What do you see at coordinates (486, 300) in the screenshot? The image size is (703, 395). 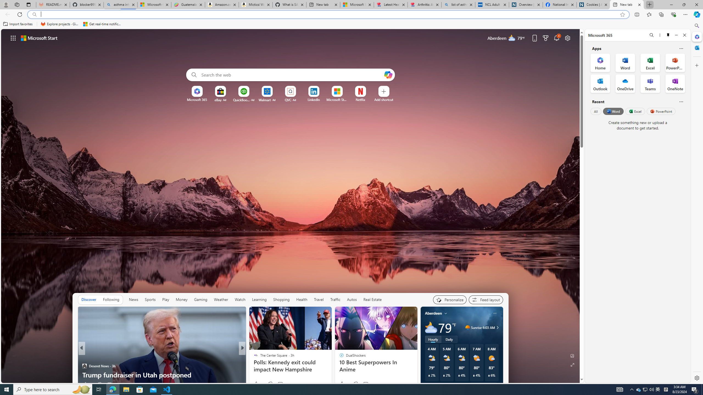 I see `Feed settings` at bounding box center [486, 300].